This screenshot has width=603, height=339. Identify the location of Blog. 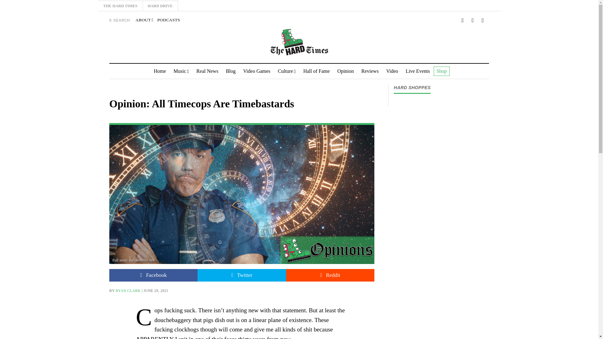
(231, 71).